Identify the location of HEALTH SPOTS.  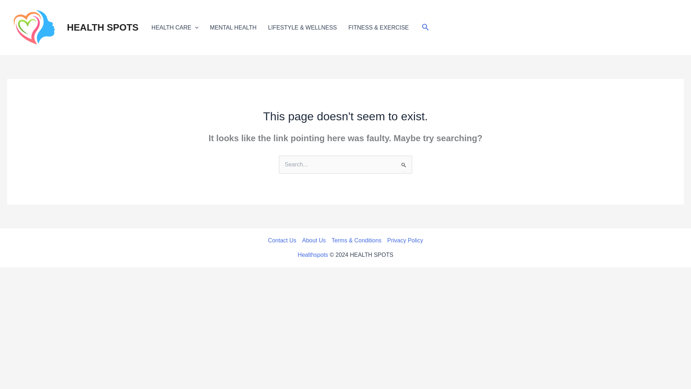
(103, 27).